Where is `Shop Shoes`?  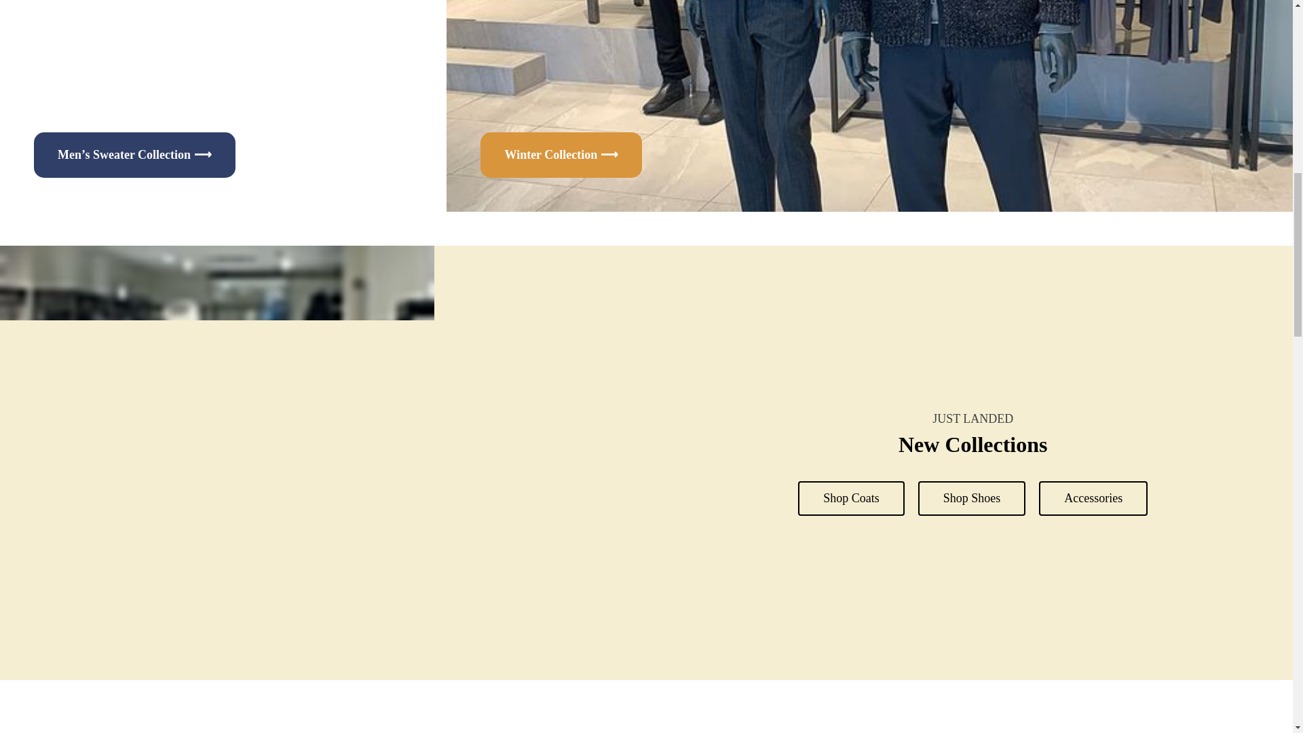 Shop Shoes is located at coordinates (972, 498).